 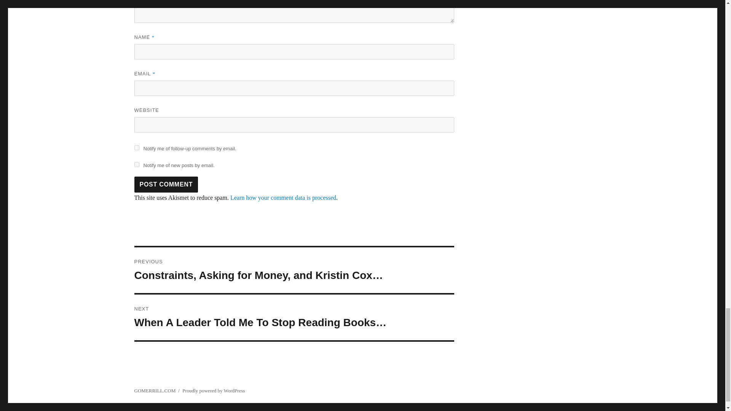 What do you see at coordinates (283, 198) in the screenshot?
I see `Learn how your comment data is processed` at bounding box center [283, 198].